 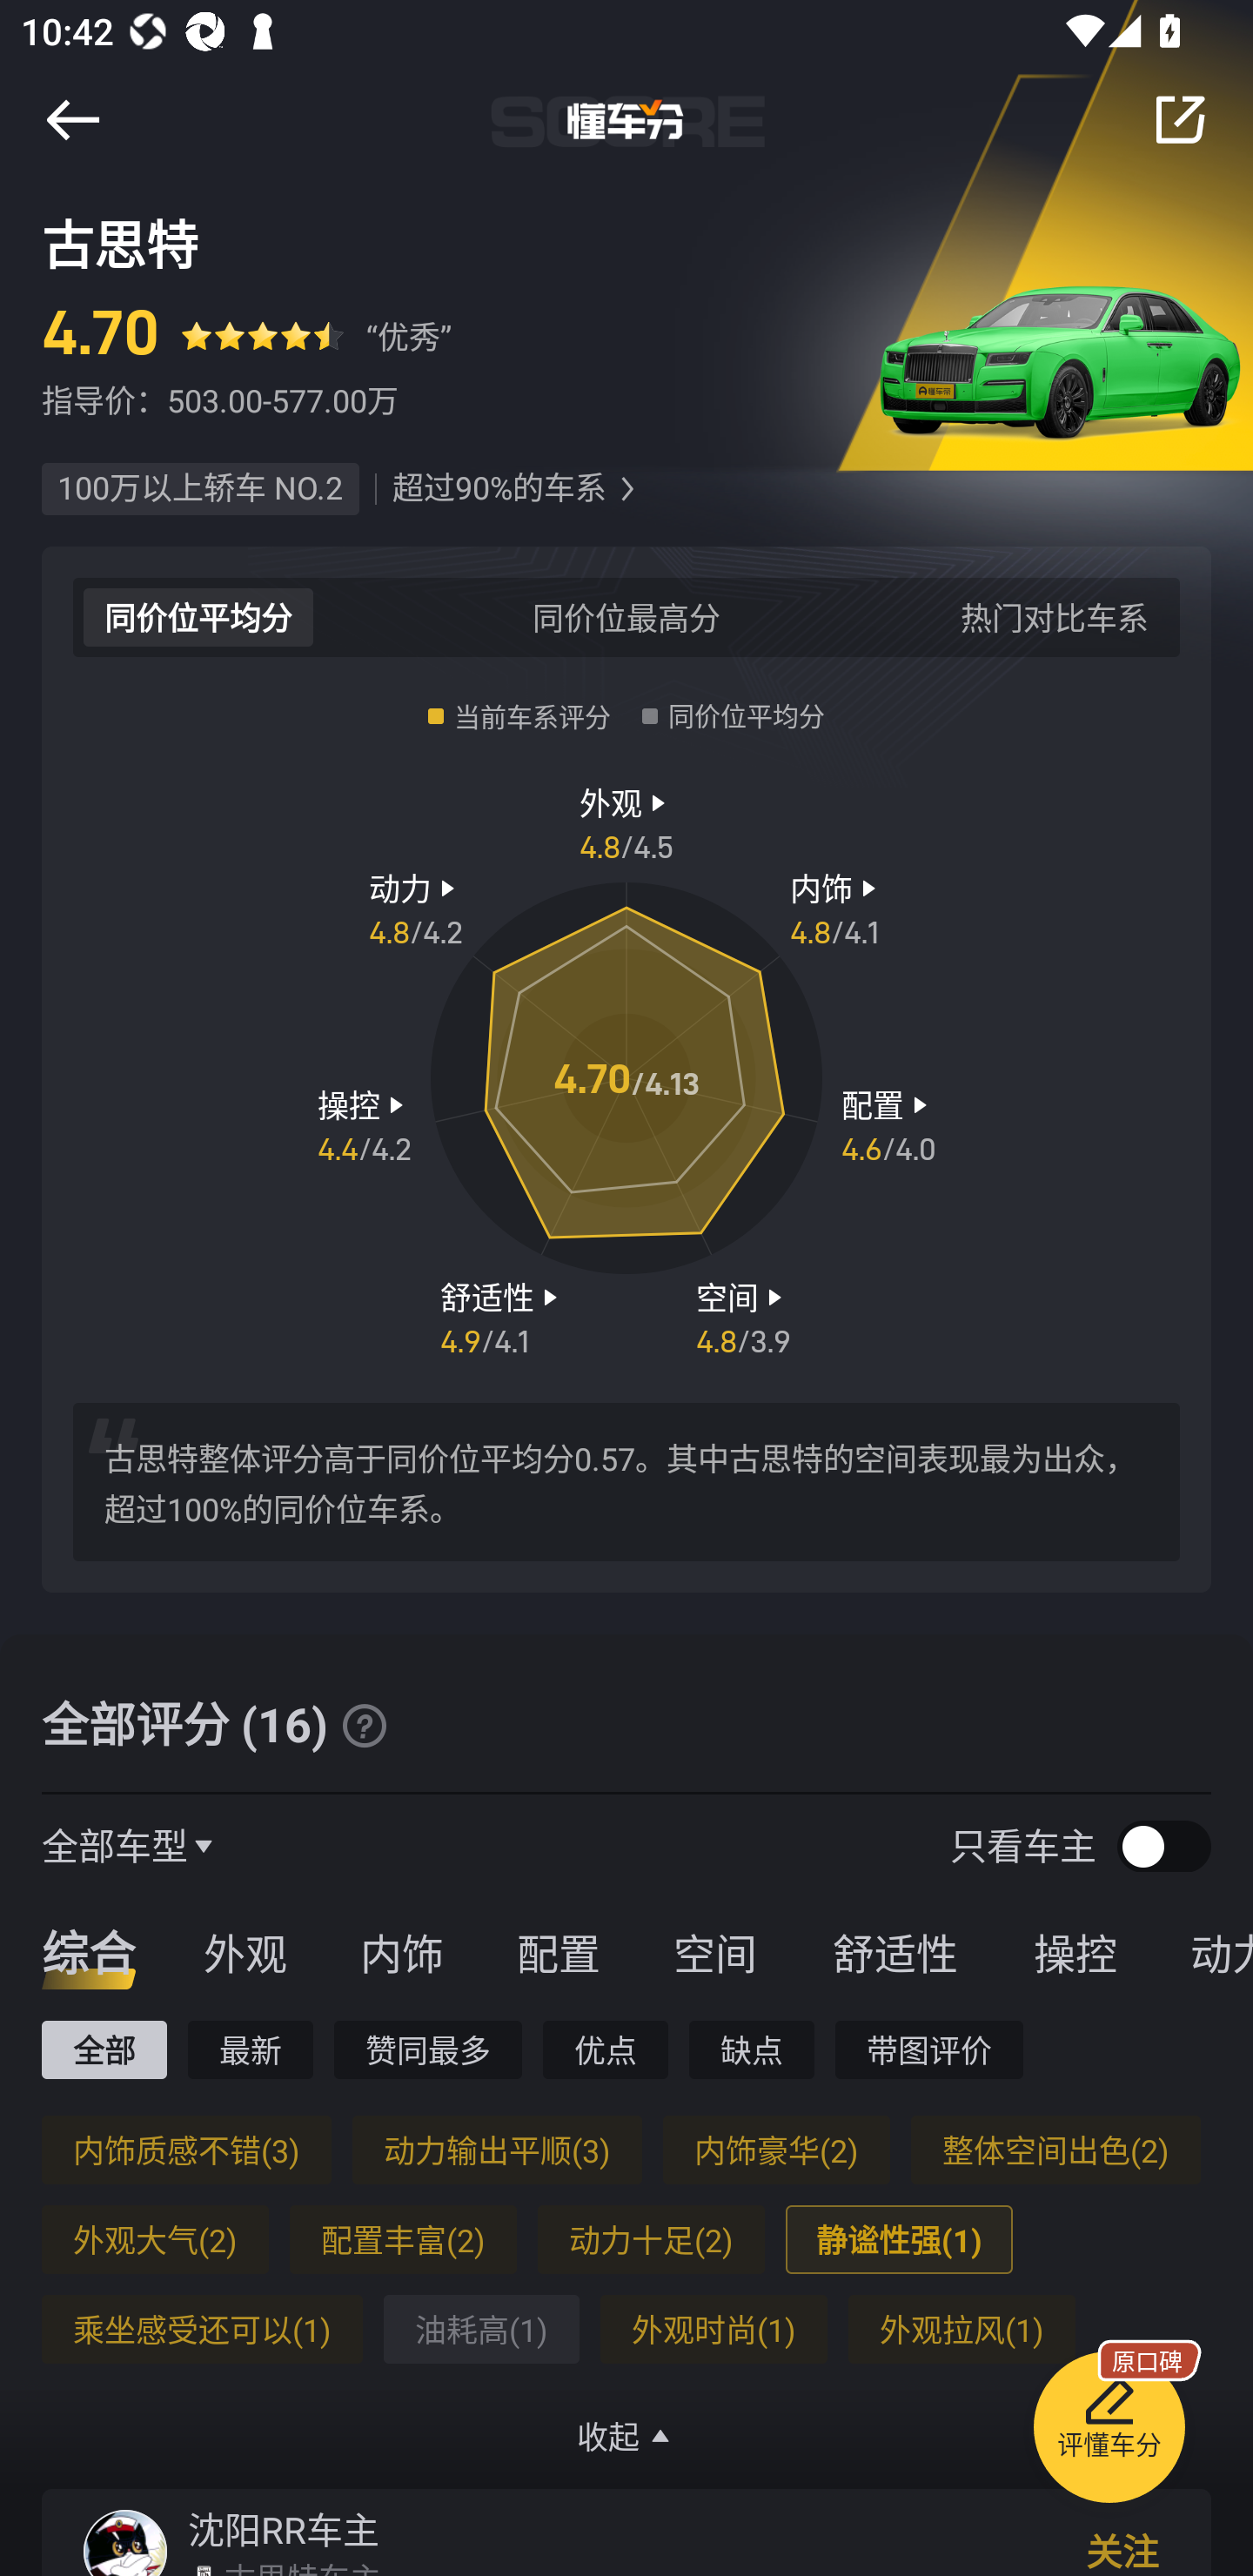 I want to click on 外观时尚(1), so click(x=714, y=2330).